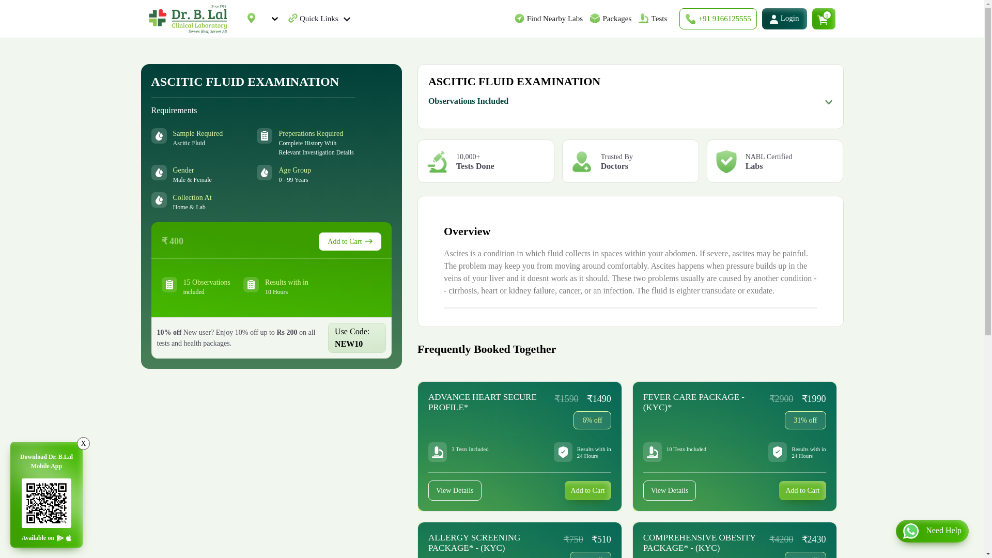 This screenshot has height=558, width=992. Describe the element at coordinates (784, 19) in the screenshot. I see `Login` at that location.